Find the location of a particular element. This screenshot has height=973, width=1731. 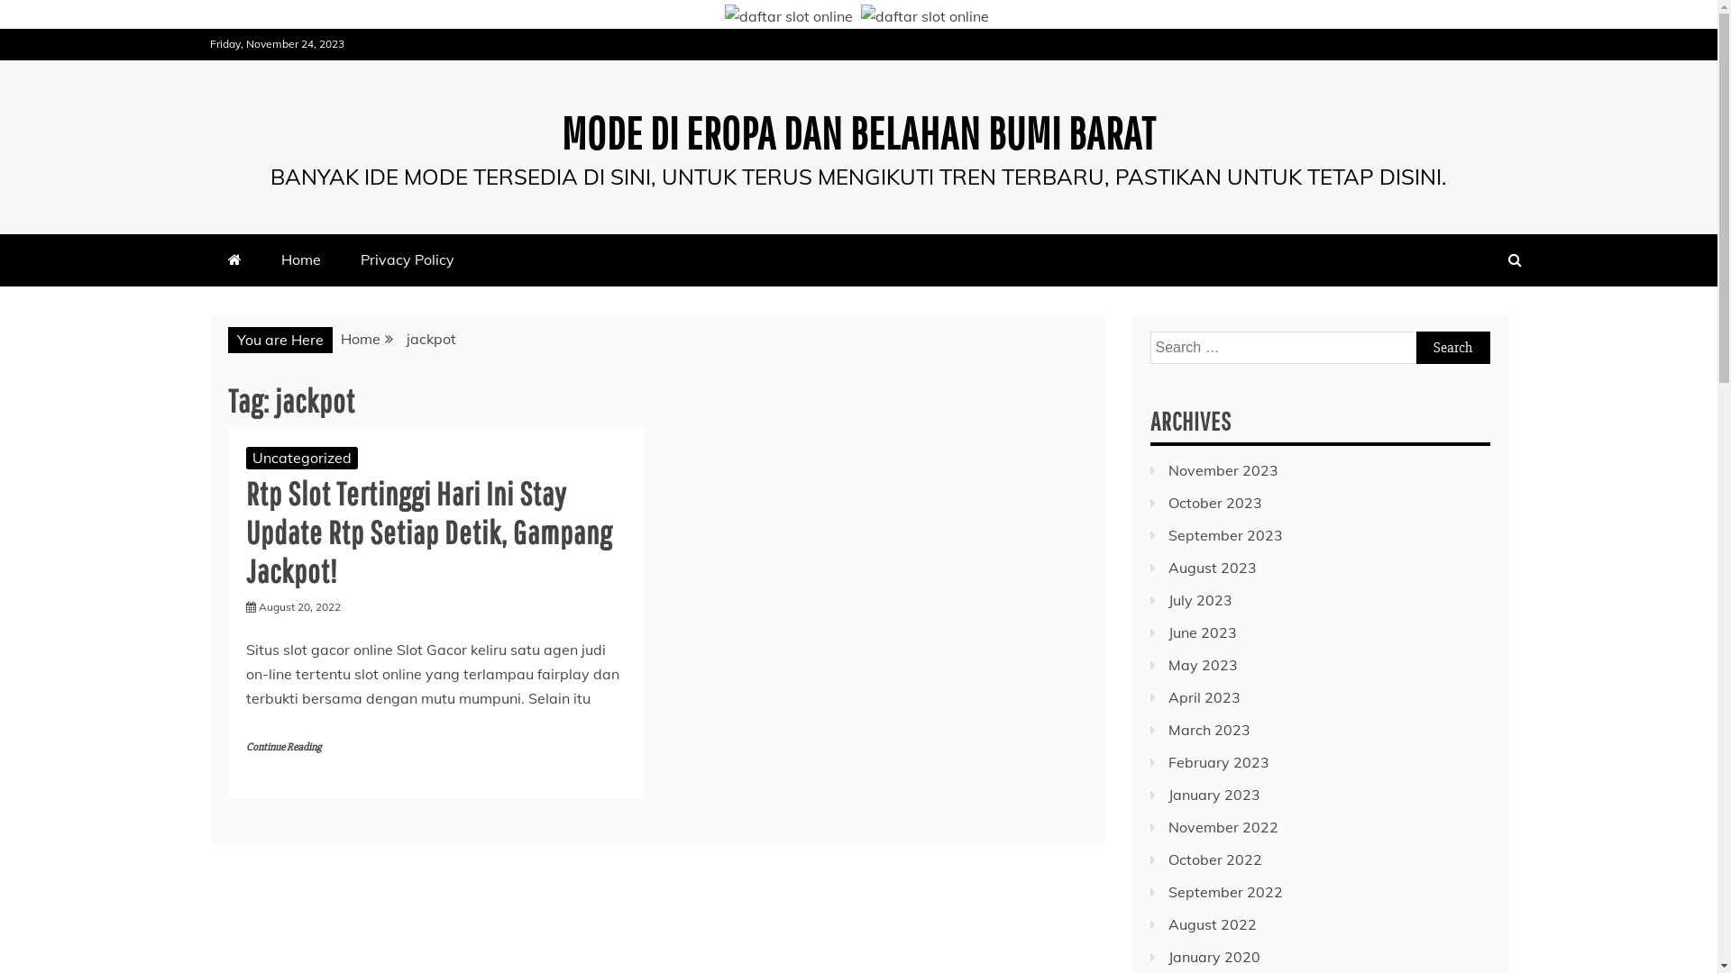

Search is located at coordinates (1452, 348).